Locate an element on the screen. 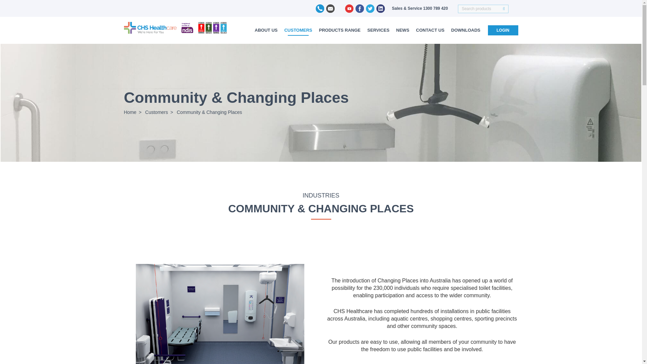 The image size is (647, 364). CUSTOMERS is located at coordinates (298, 29).